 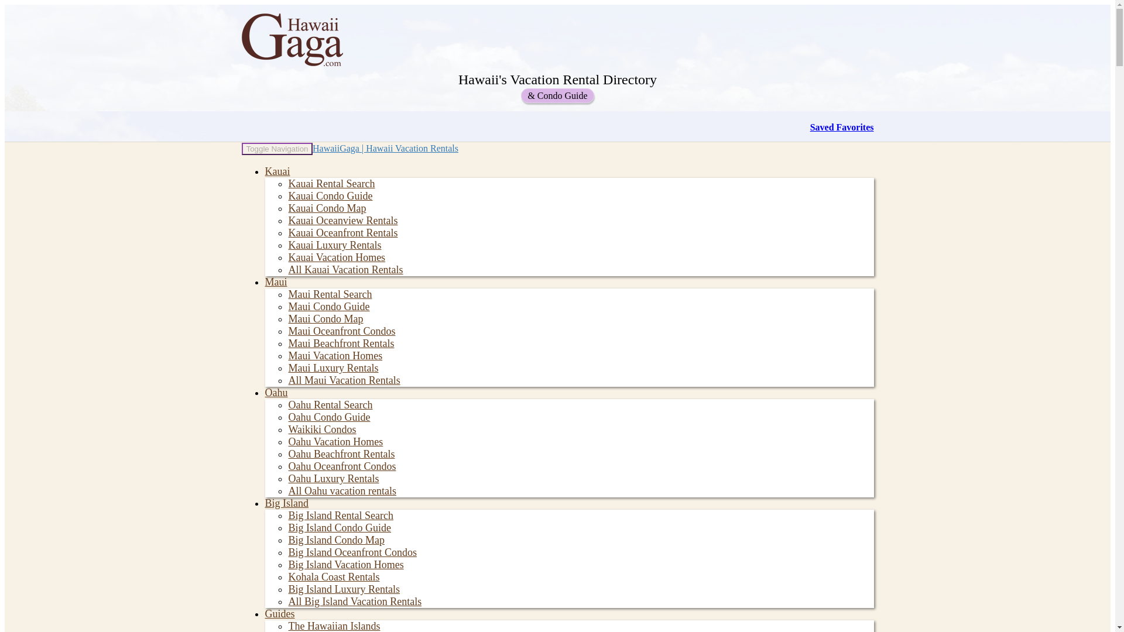 What do you see at coordinates (325, 318) in the screenshot?
I see `Maui Condo Map` at bounding box center [325, 318].